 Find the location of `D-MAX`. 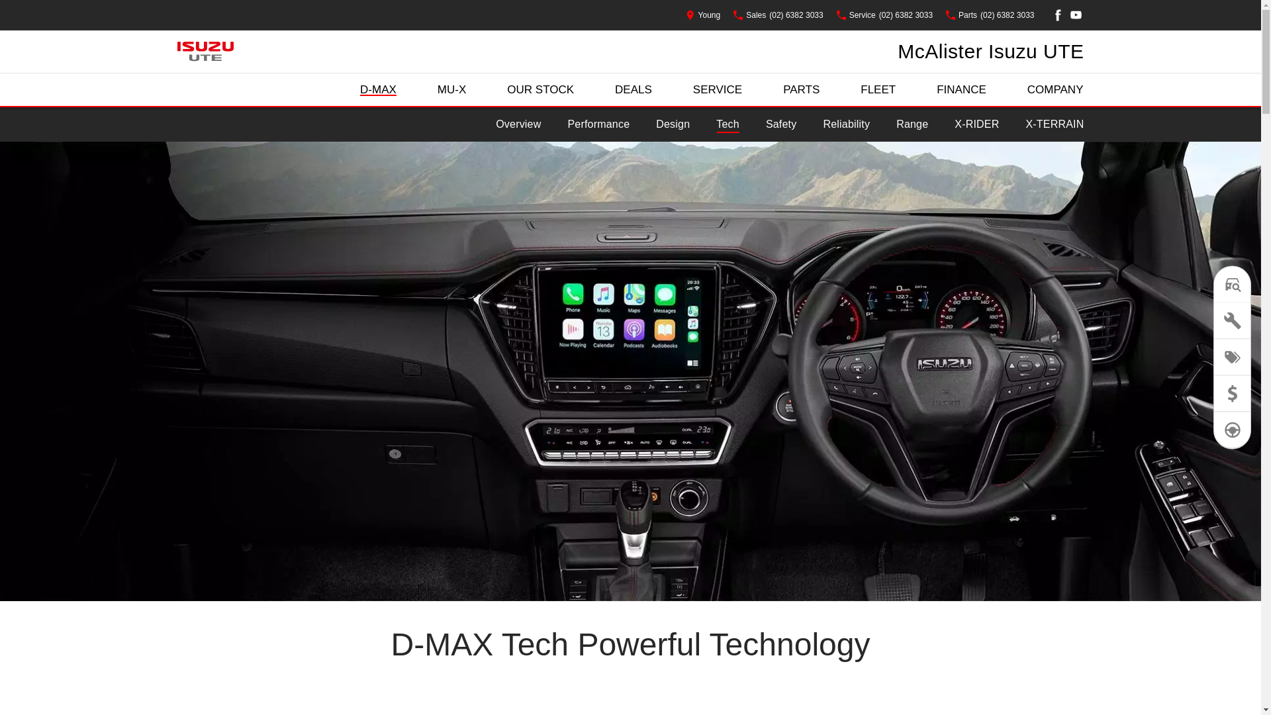

D-MAX is located at coordinates (379, 90).